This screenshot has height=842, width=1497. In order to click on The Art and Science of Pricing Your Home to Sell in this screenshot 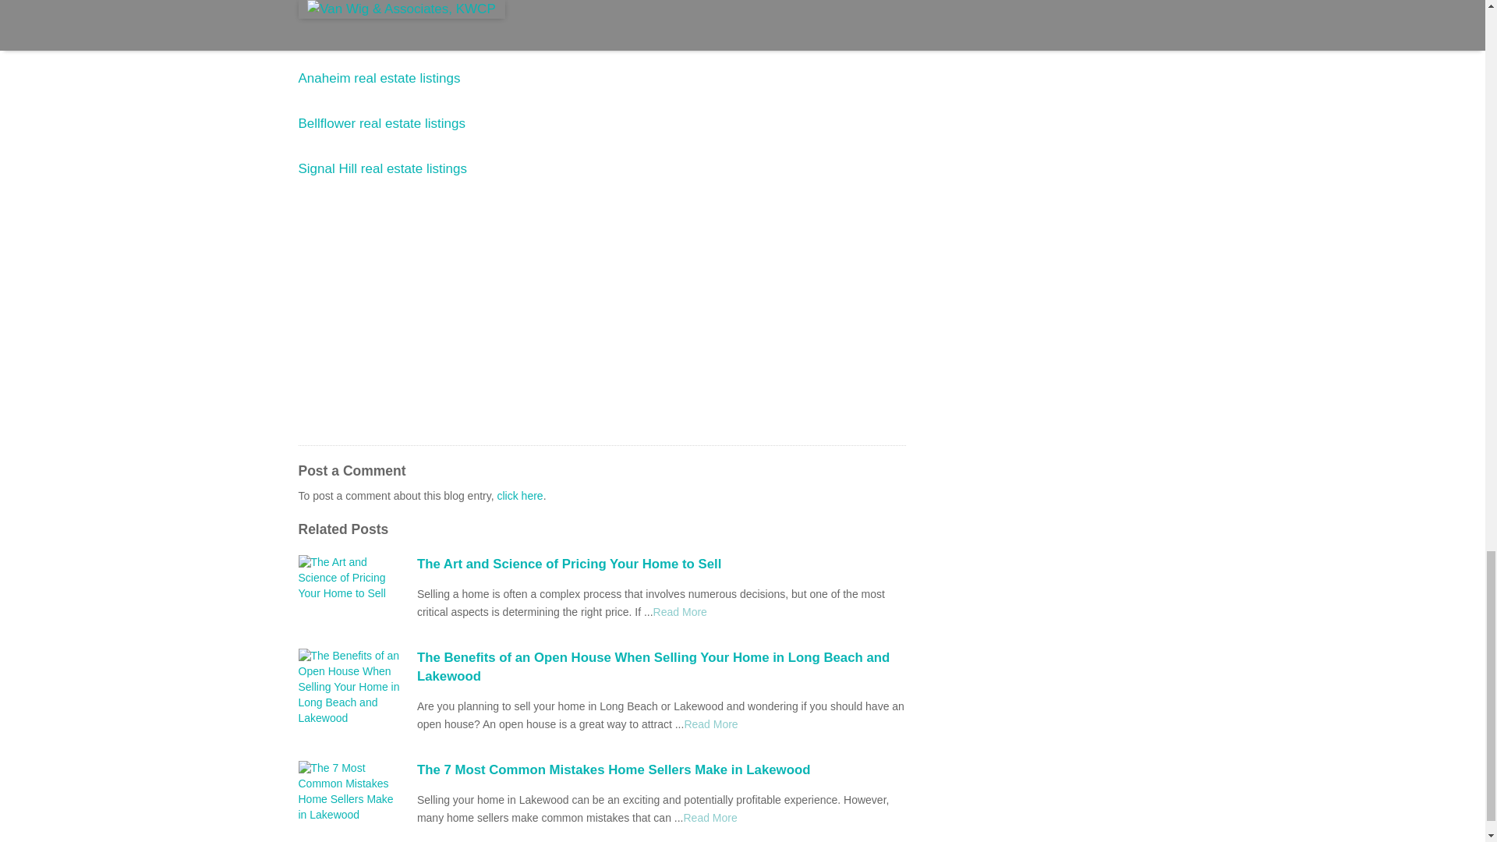, I will do `click(661, 564)`.